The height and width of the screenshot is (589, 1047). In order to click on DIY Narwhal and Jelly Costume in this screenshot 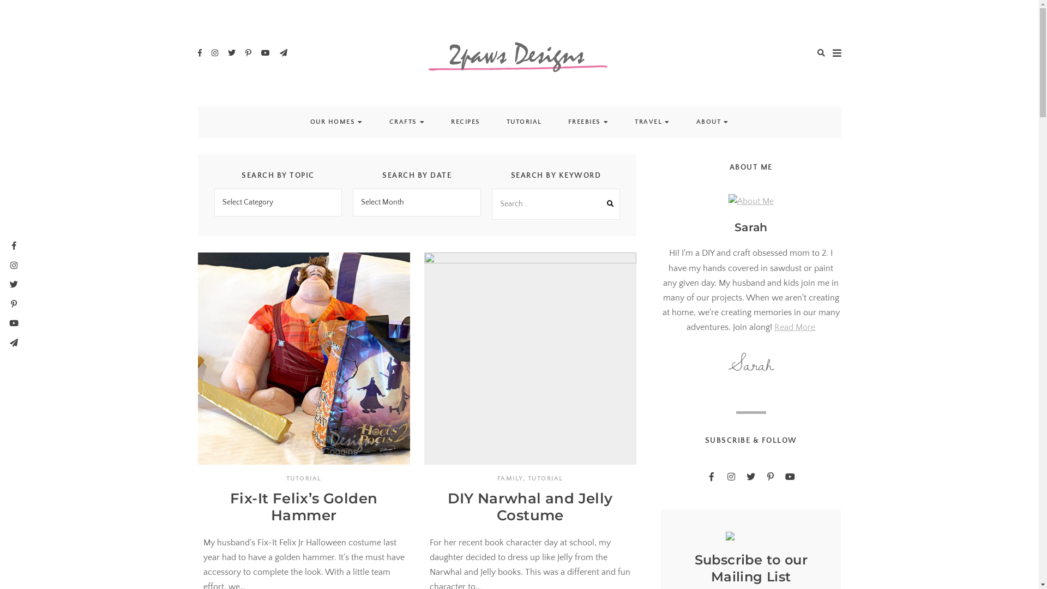, I will do `click(530, 507)`.